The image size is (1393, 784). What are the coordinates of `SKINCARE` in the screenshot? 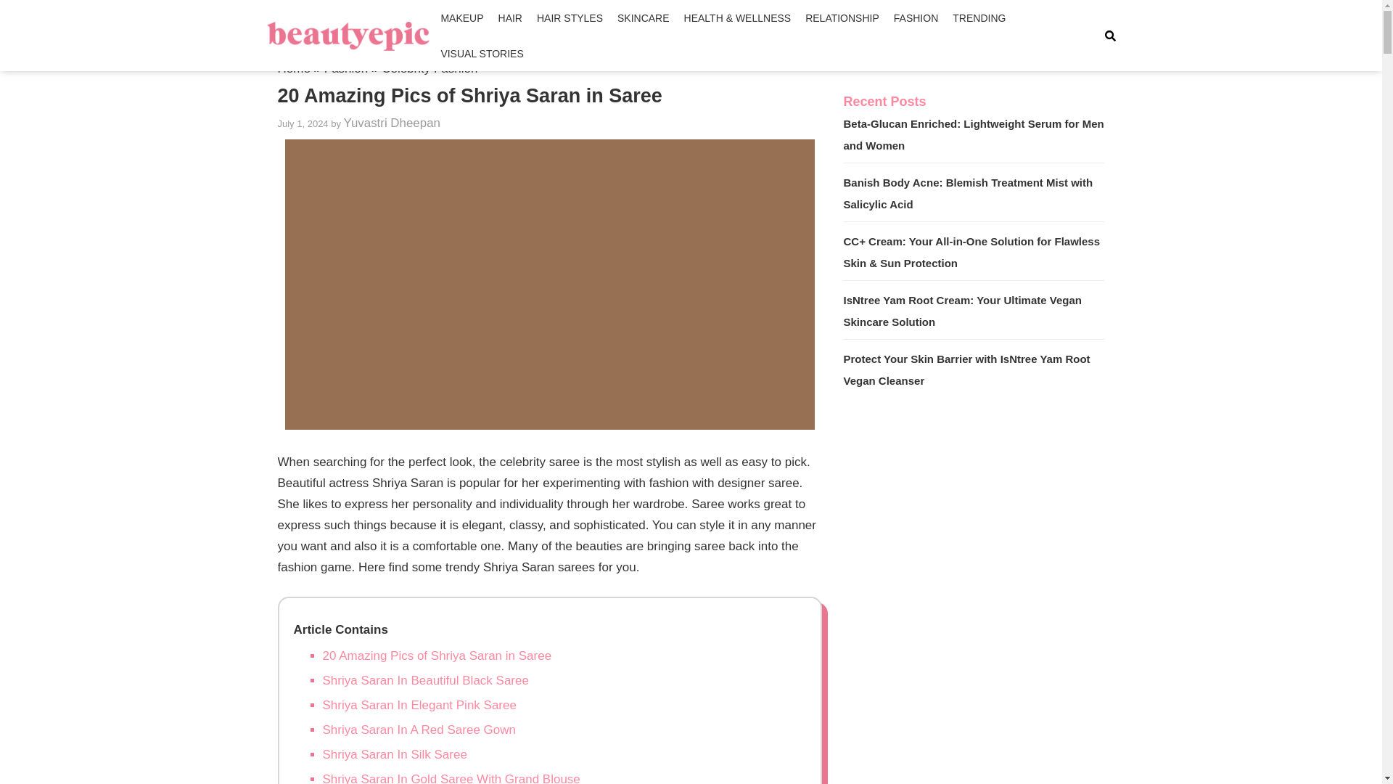 It's located at (643, 17).